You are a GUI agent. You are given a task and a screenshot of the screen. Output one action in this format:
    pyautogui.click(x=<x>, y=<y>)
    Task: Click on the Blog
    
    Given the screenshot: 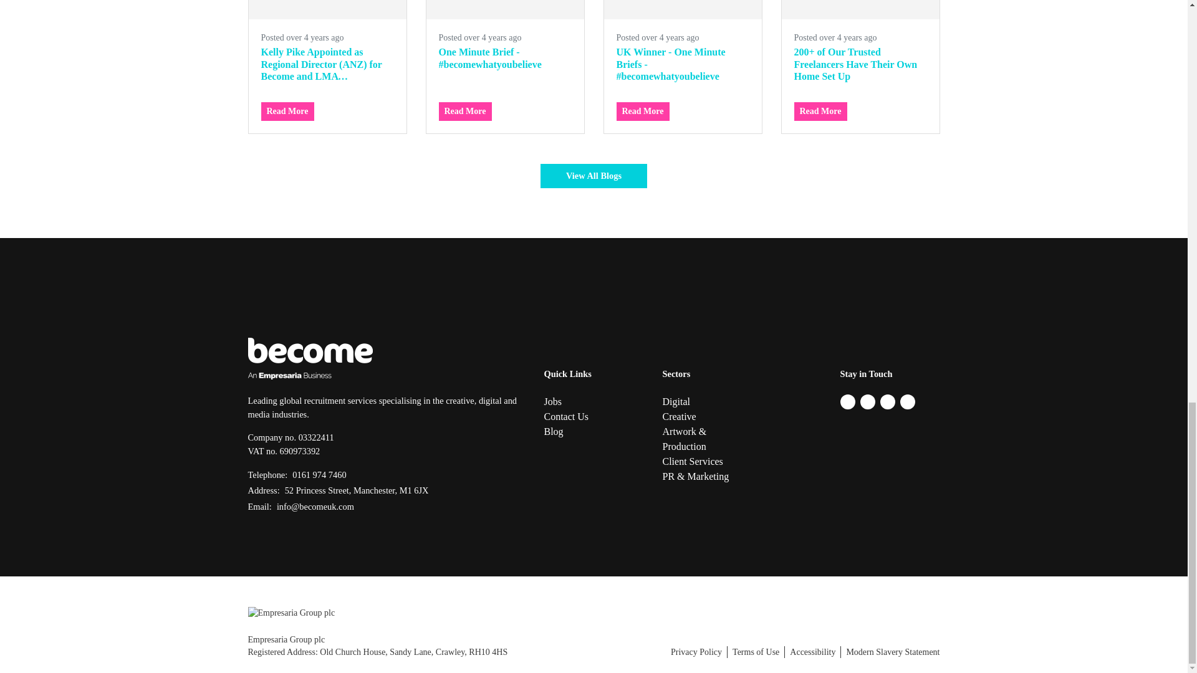 What is the action you would take?
    pyautogui.click(x=594, y=432)
    